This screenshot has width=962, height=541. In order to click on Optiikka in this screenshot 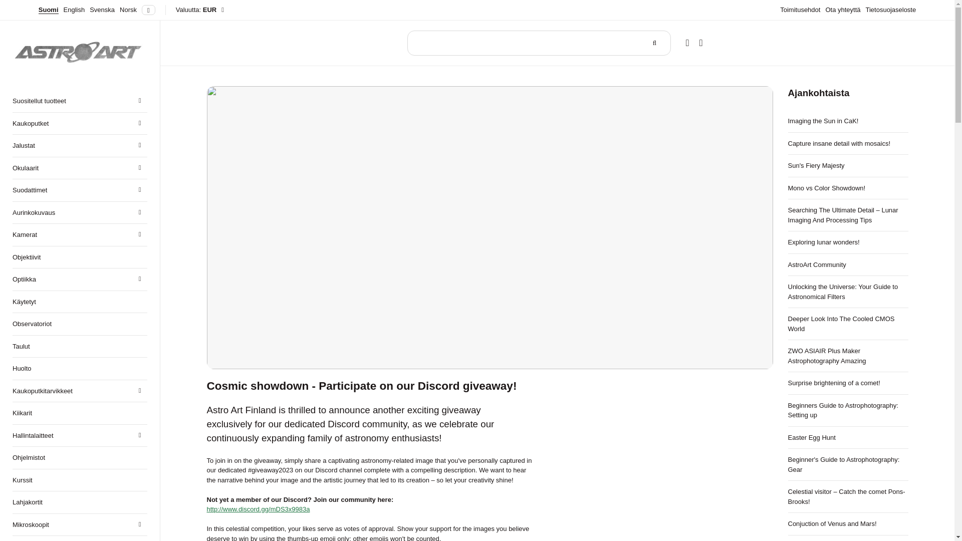, I will do `click(79, 279)`.